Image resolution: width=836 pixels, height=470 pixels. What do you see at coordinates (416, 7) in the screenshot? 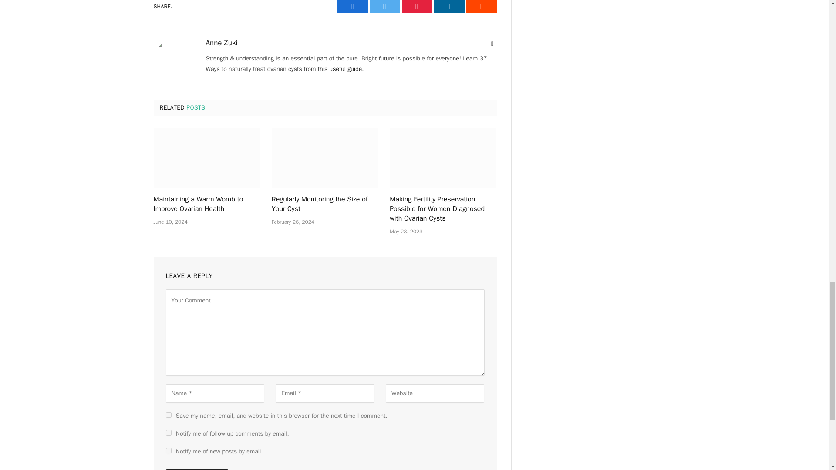
I see `Pinterest` at bounding box center [416, 7].